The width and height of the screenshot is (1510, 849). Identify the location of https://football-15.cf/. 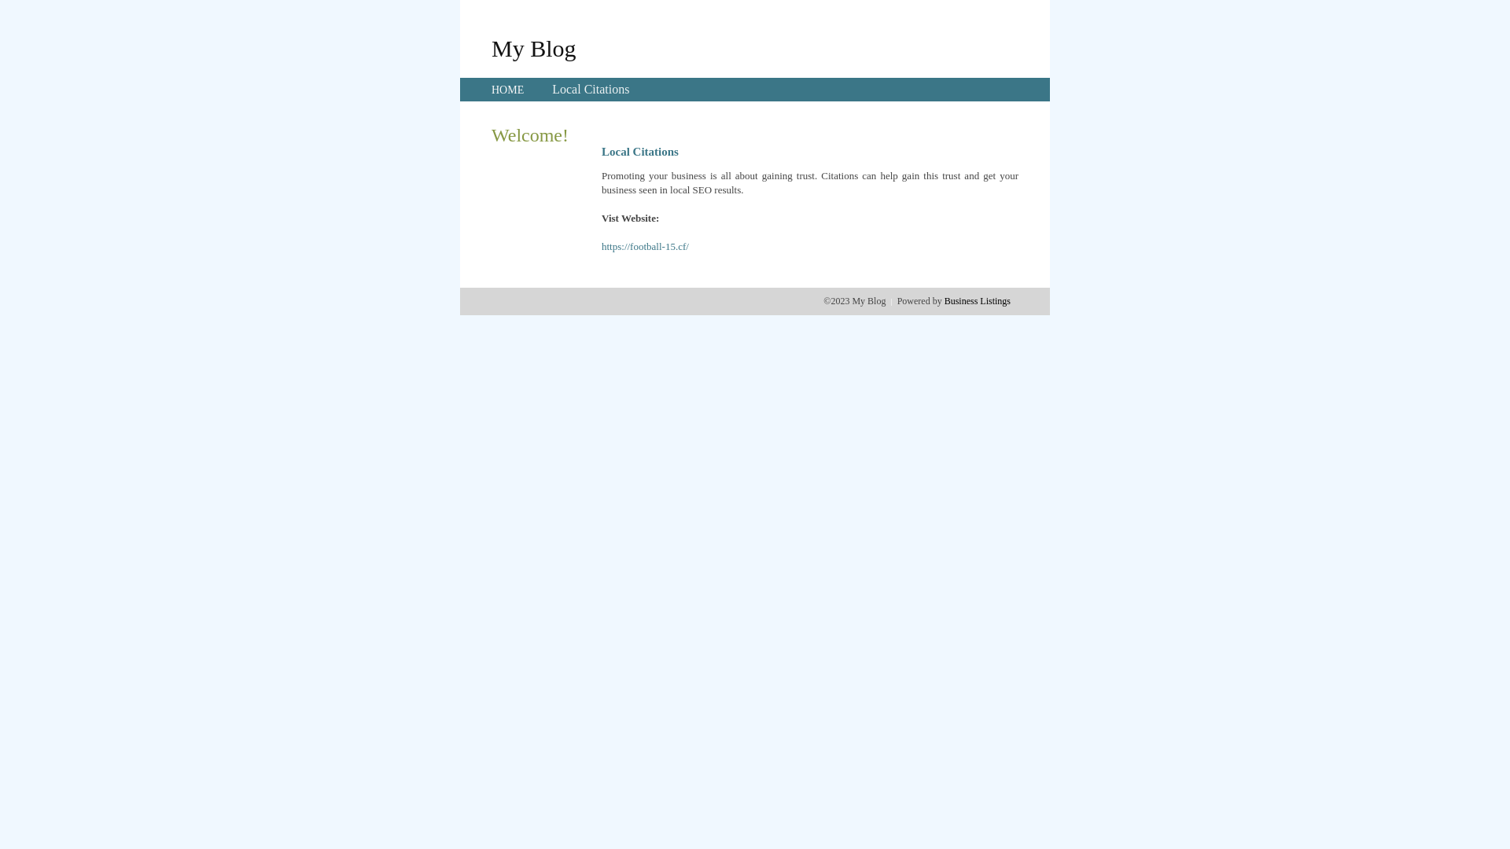
(645, 247).